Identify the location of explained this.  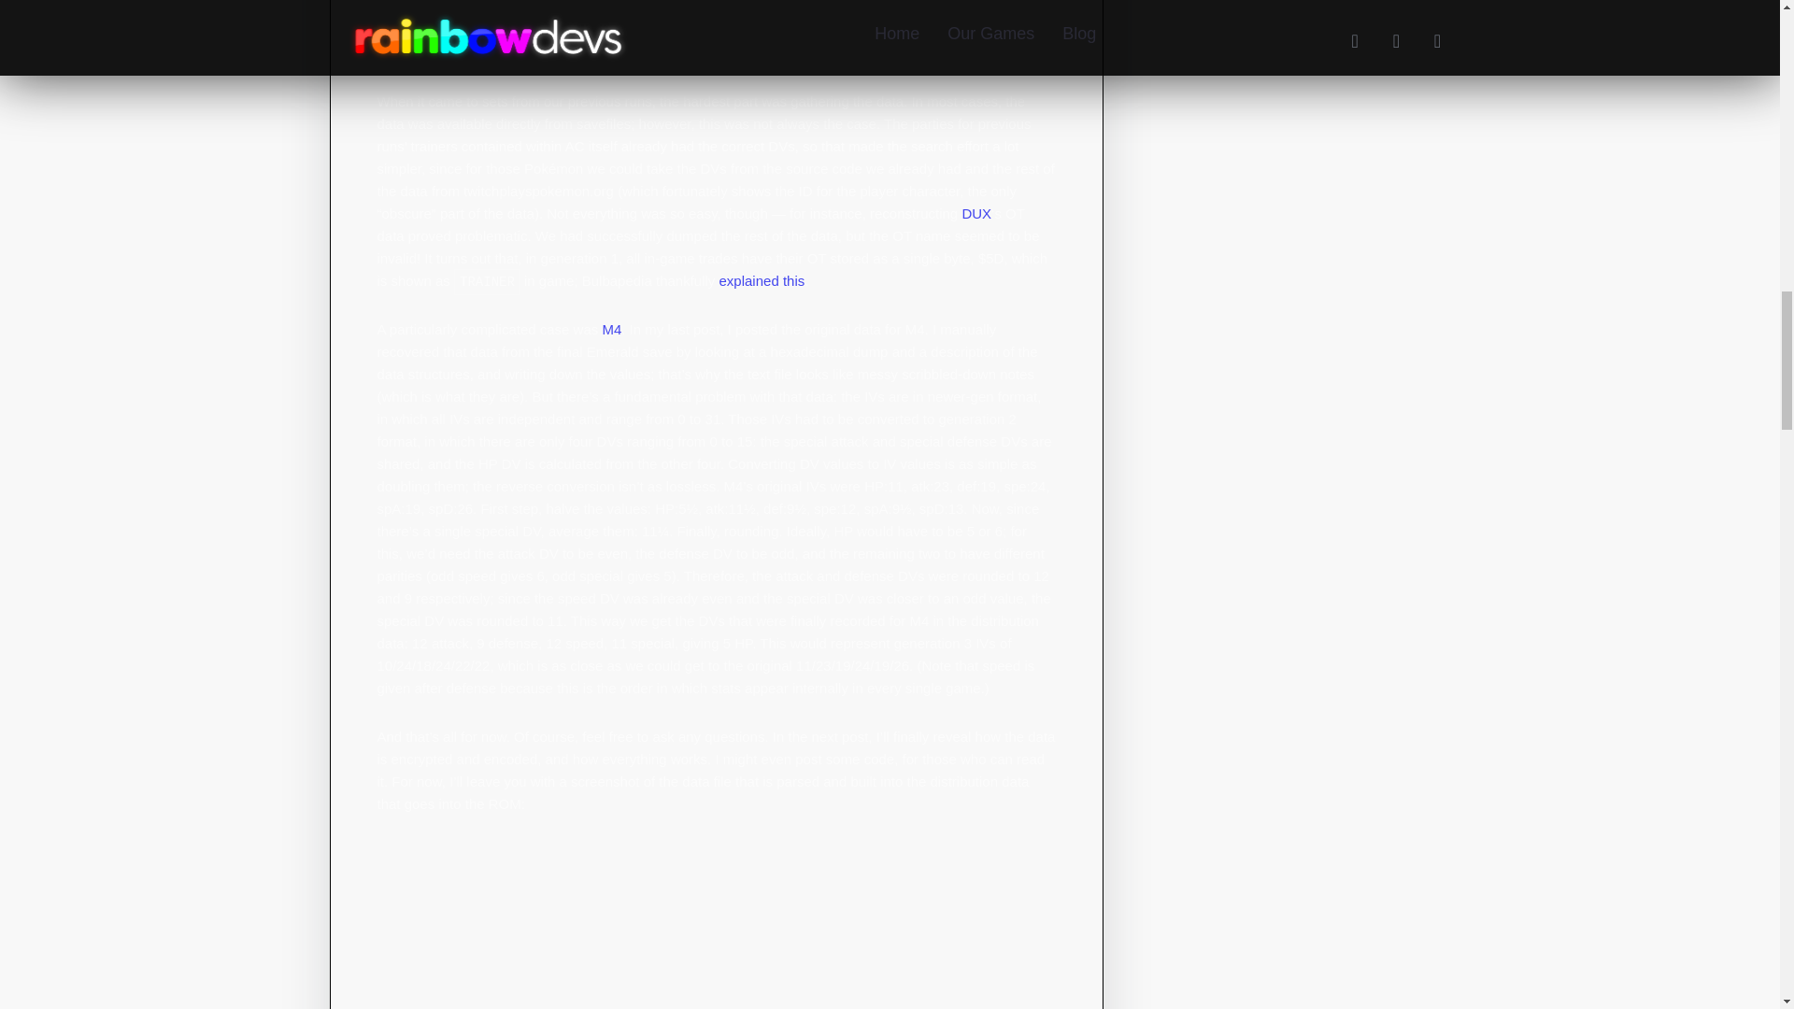
(762, 280).